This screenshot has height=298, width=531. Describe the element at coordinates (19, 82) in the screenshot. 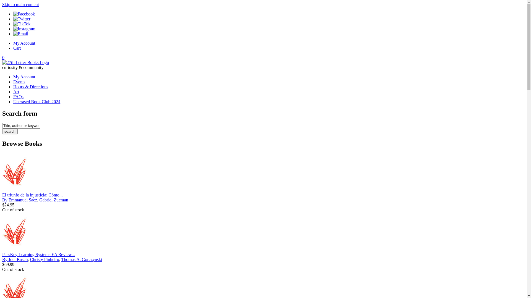

I see `Events` at that location.